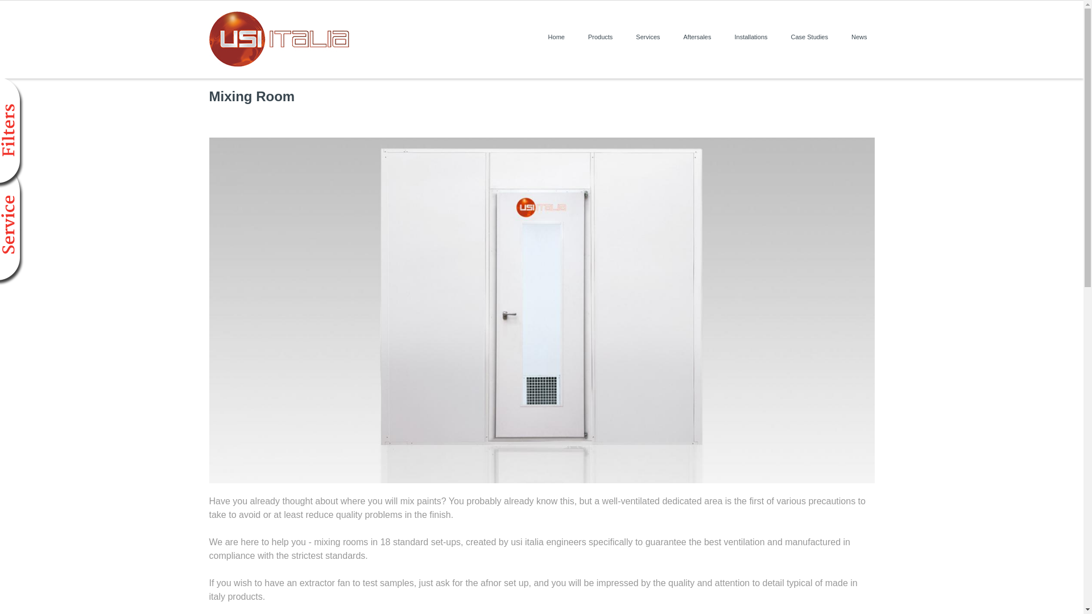 This screenshot has height=614, width=1092. Describe the element at coordinates (809, 37) in the screenshot. I see `Case Studies` at that location.